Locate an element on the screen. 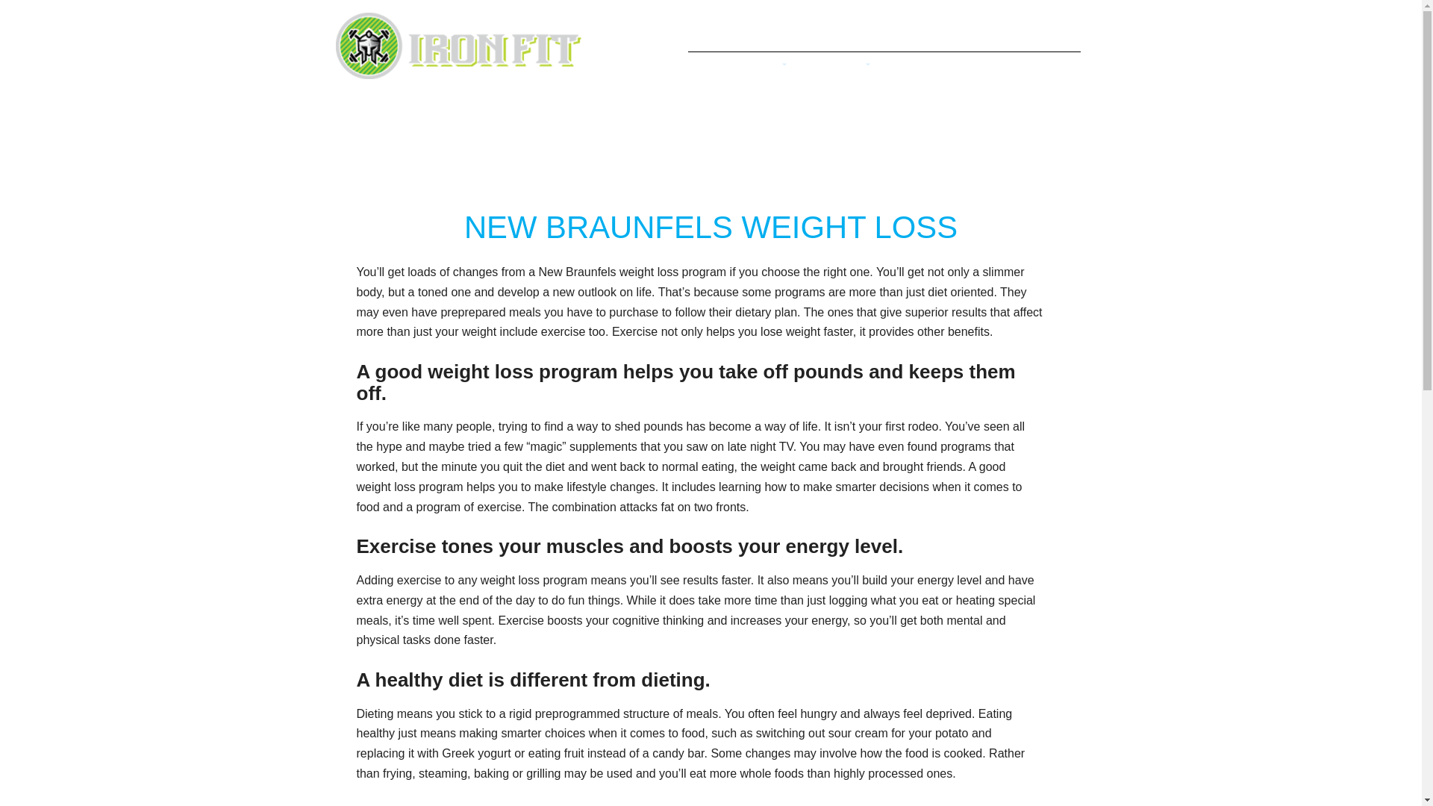 Image resolution: width=1433 pixels, height=806 pixels. TESTIMONIALS is located at coordinates (921, 68).